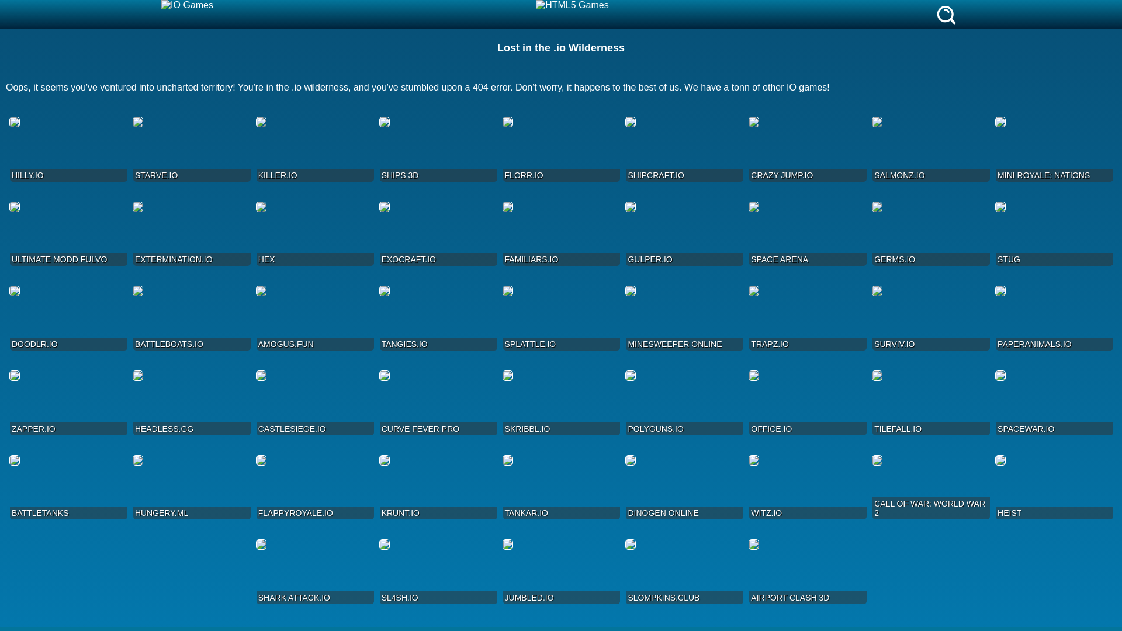 Image resolution: width=1122 pixels, height=631 pixels. Describe the element at coordinates (684, 235) in the screenshot. I see `GULPER.IO` at that location.